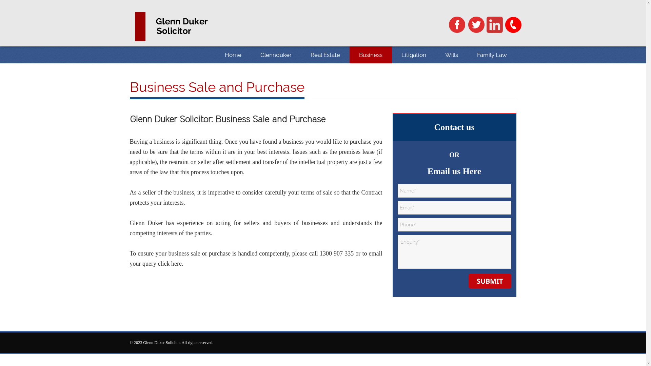 The width and height of the screenshot is (651, 366). I want to click on Business, so click(370, 55).